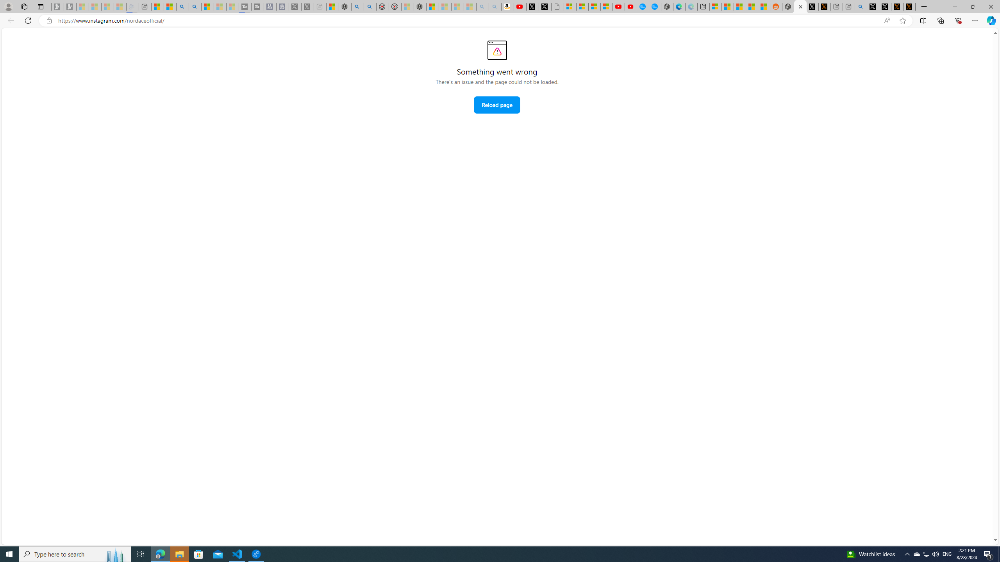  I want to click on GitHub (@github) / X, so click(885, 7).